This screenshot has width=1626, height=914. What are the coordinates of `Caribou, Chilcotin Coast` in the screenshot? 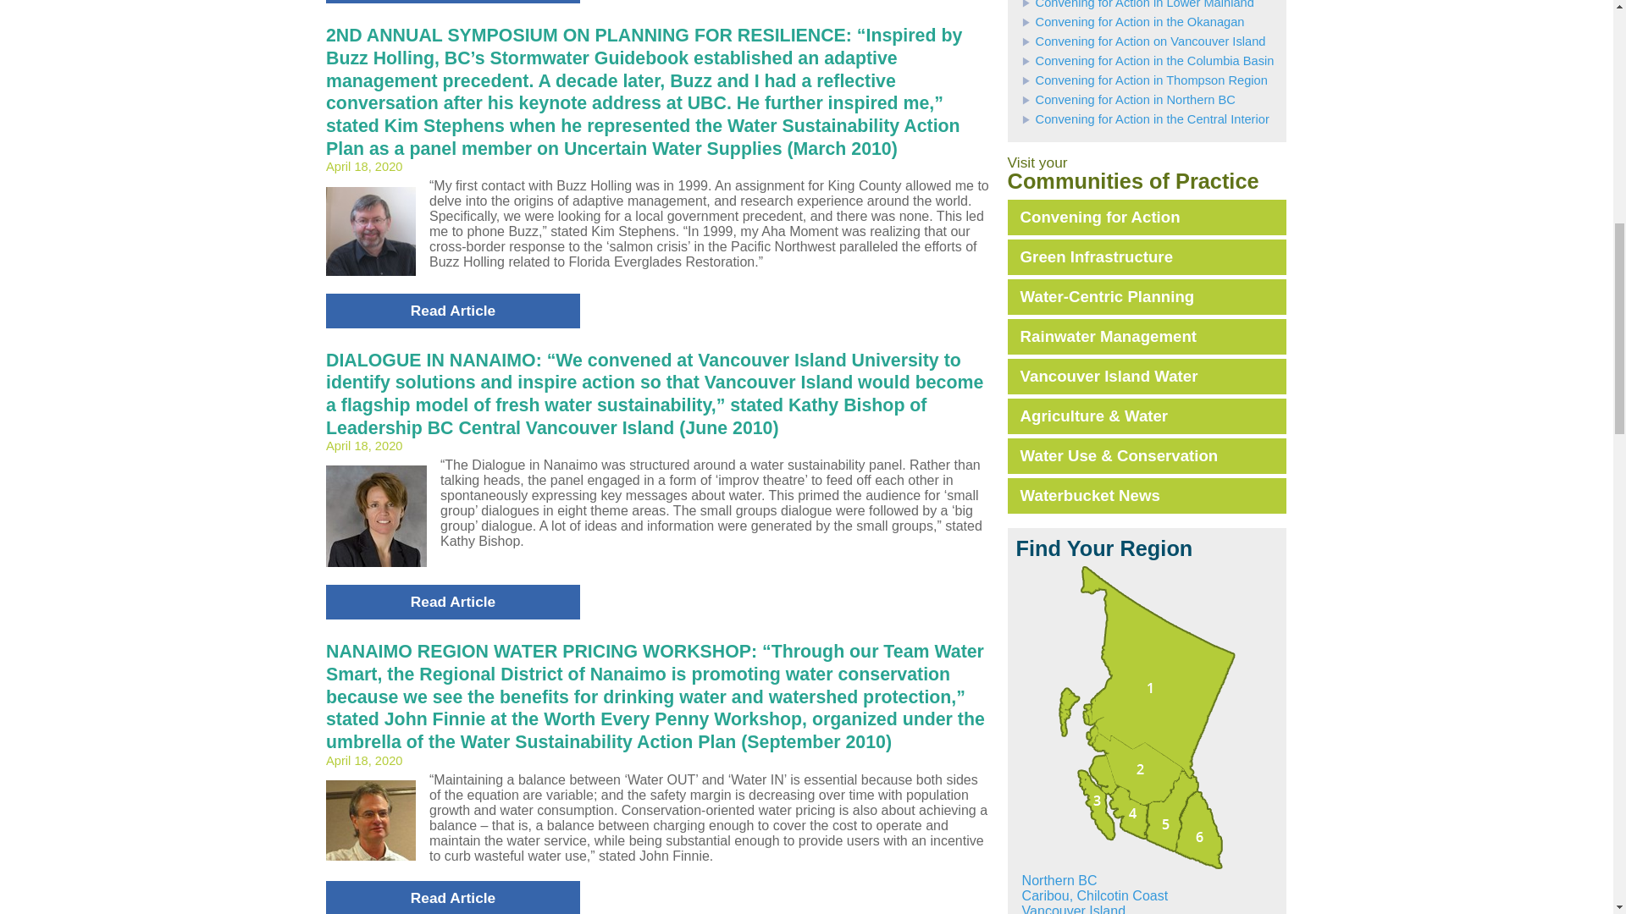 It's located at (1142, 760).